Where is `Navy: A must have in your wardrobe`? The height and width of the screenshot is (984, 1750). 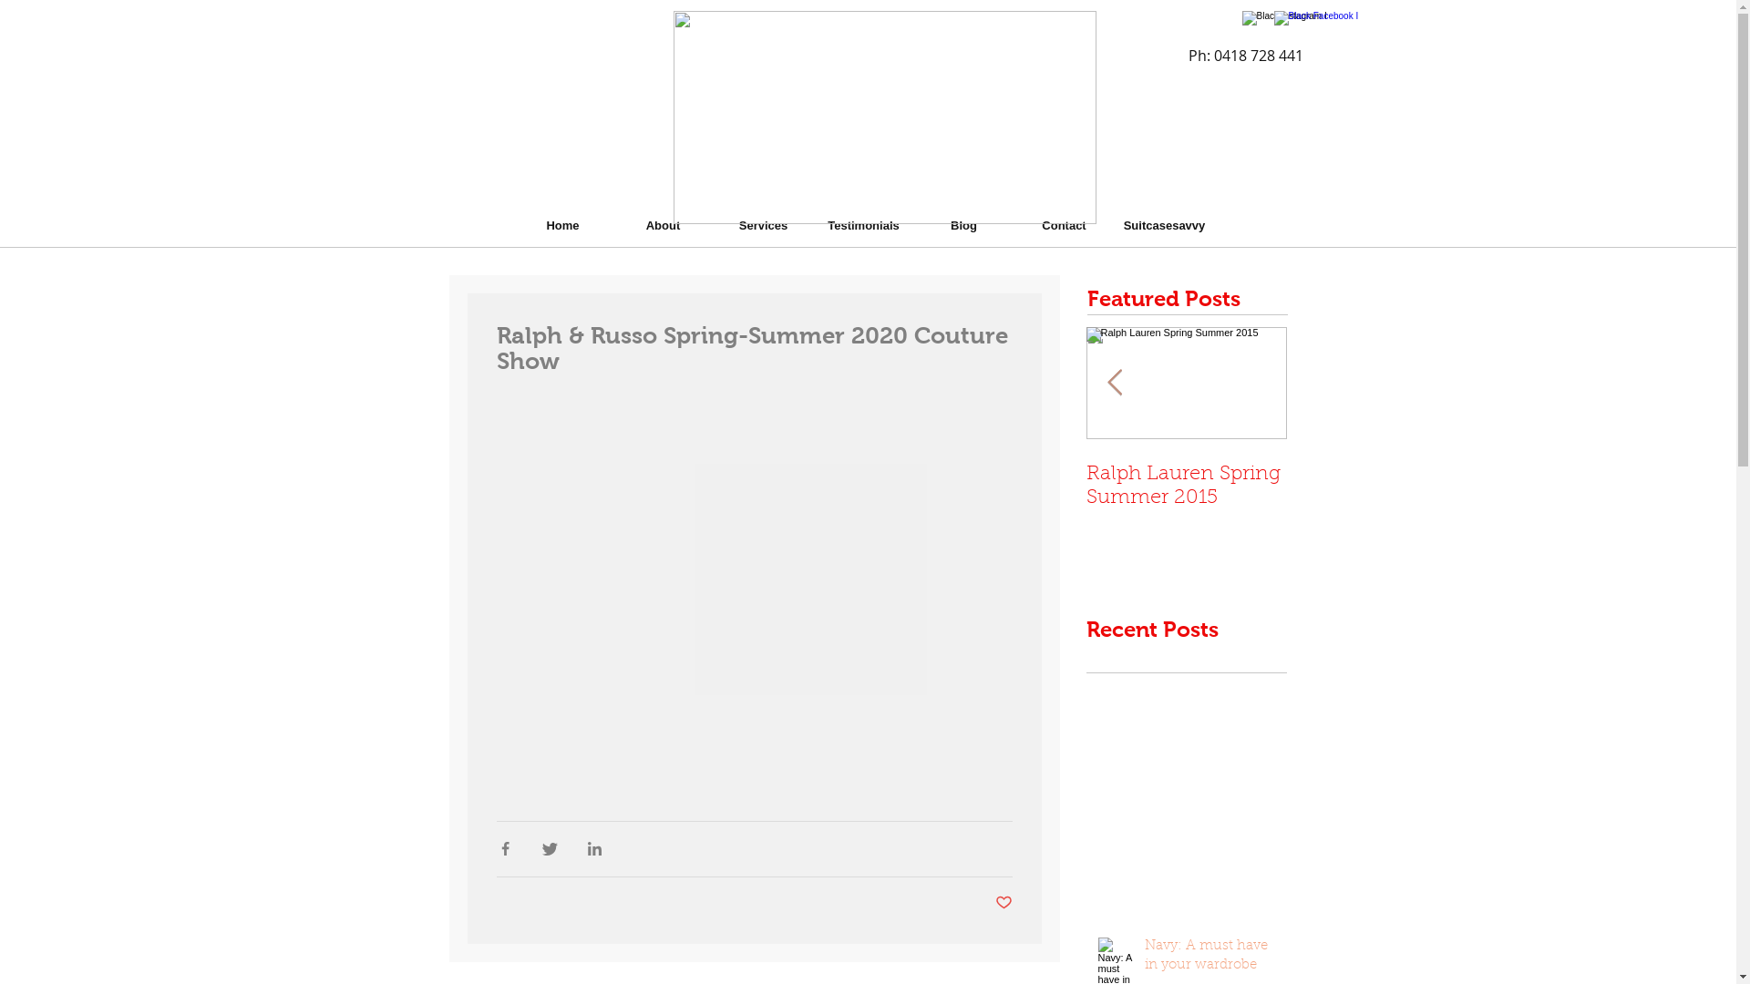
Navy: A must have in your wardrobe is located at coordinates (1210, 959).